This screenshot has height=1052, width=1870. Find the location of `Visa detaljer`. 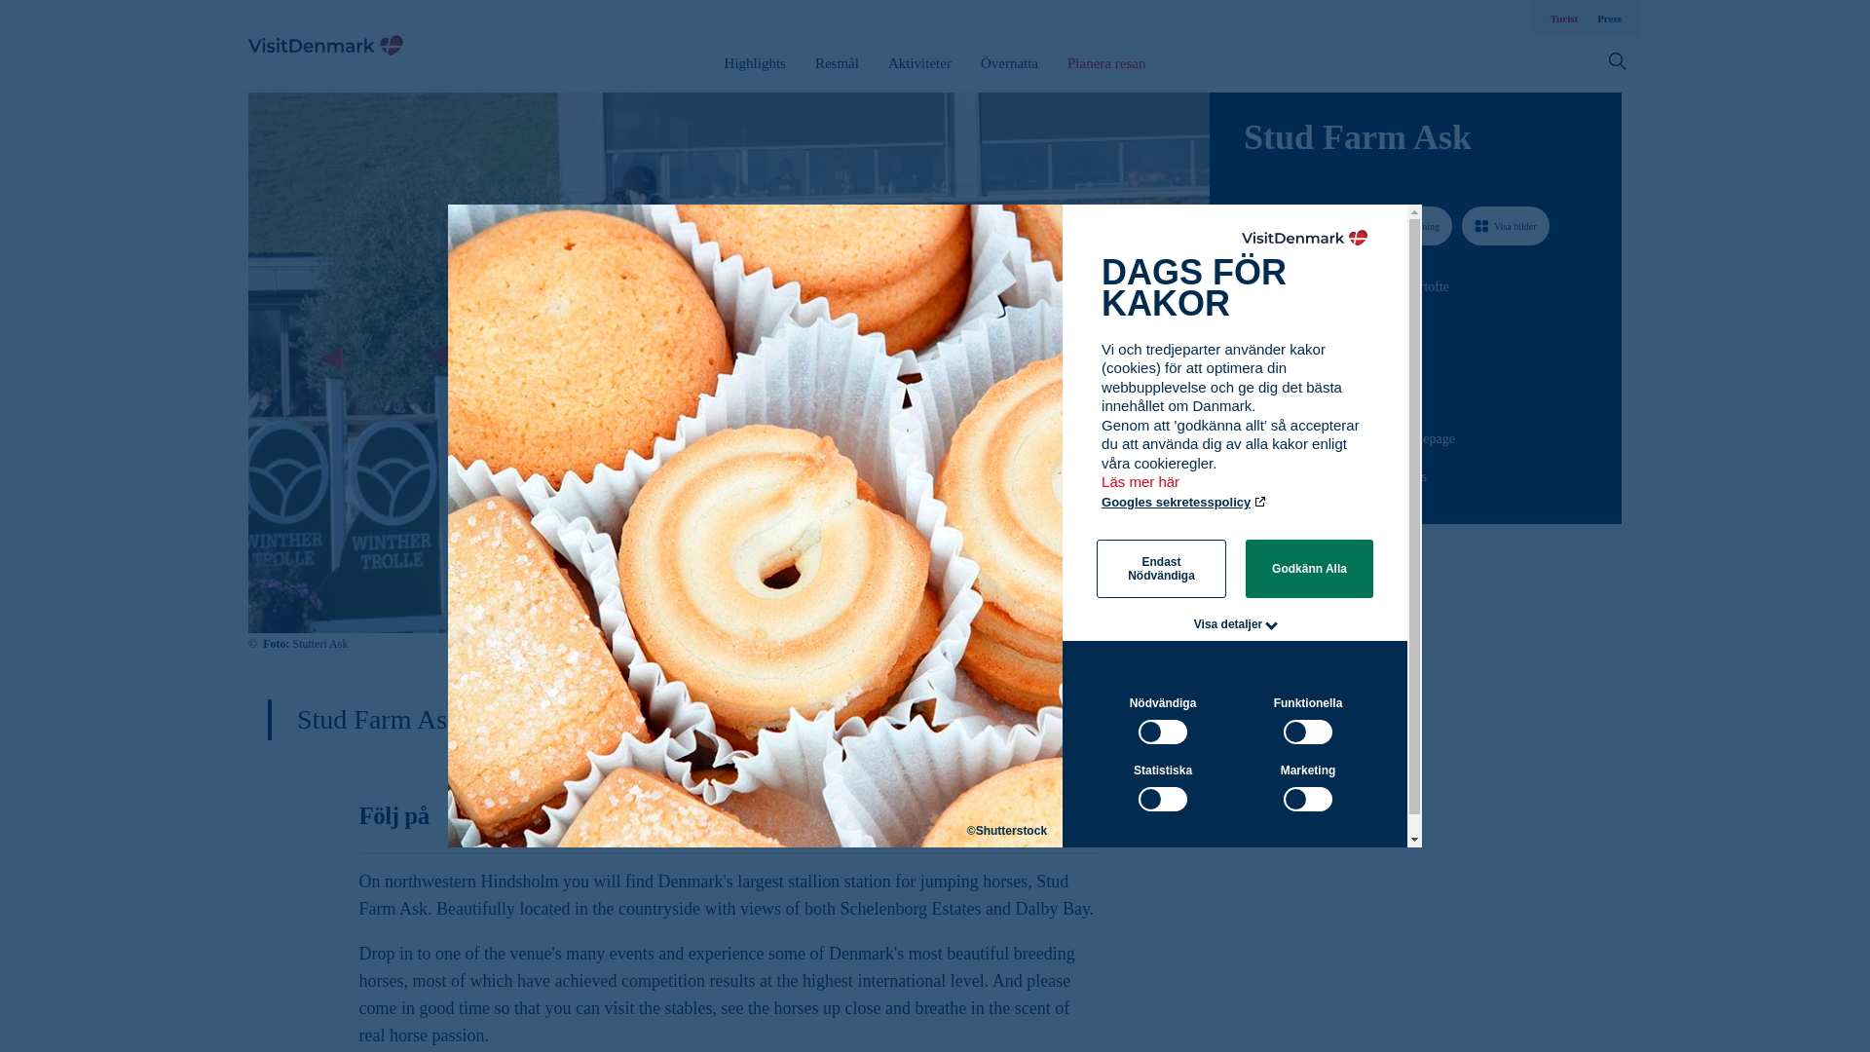

Visa detaljer is located at coordinates (1229, 623).